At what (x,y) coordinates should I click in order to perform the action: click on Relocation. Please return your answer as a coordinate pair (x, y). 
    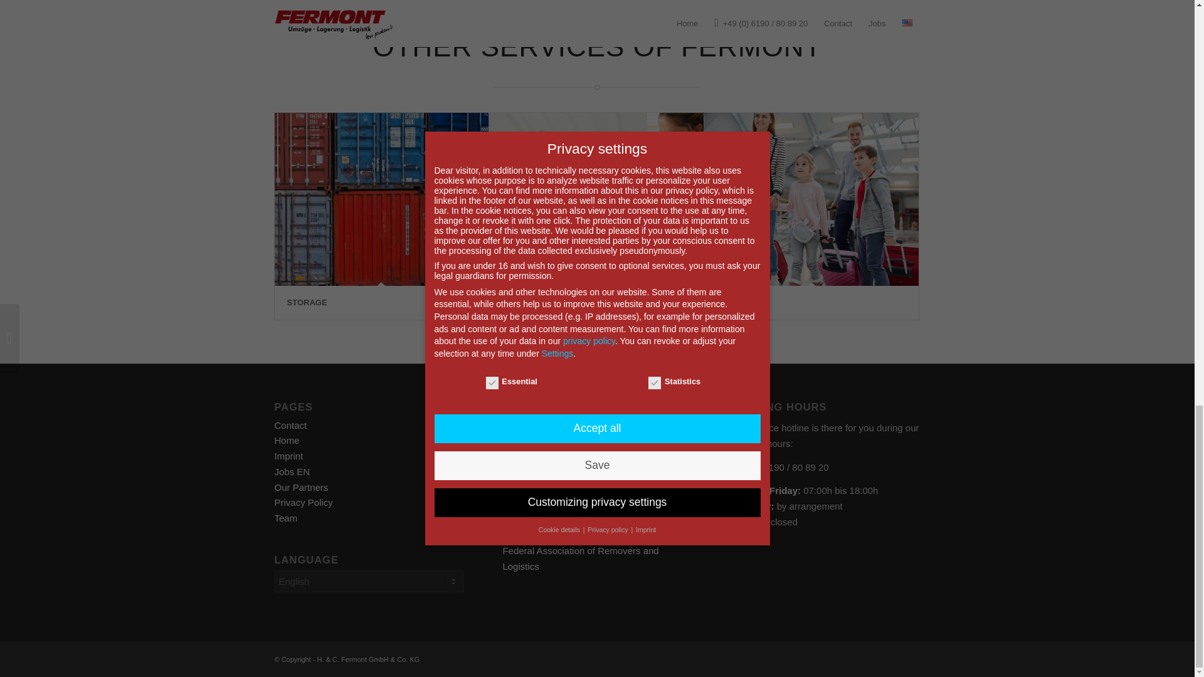
    Looking at the image, I should click on (811, 199).